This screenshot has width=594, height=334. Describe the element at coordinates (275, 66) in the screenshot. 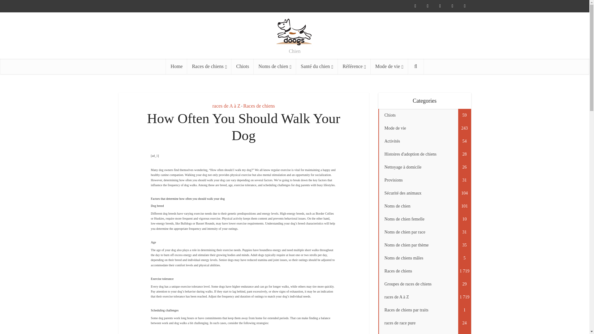

I see `Noms de chien` at that location.